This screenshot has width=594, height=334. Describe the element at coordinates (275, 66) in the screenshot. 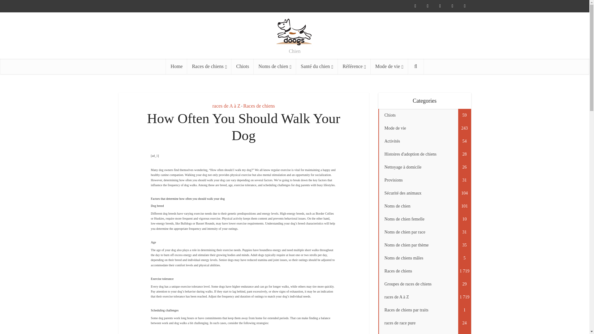

I see `Noms de chien` at that location.